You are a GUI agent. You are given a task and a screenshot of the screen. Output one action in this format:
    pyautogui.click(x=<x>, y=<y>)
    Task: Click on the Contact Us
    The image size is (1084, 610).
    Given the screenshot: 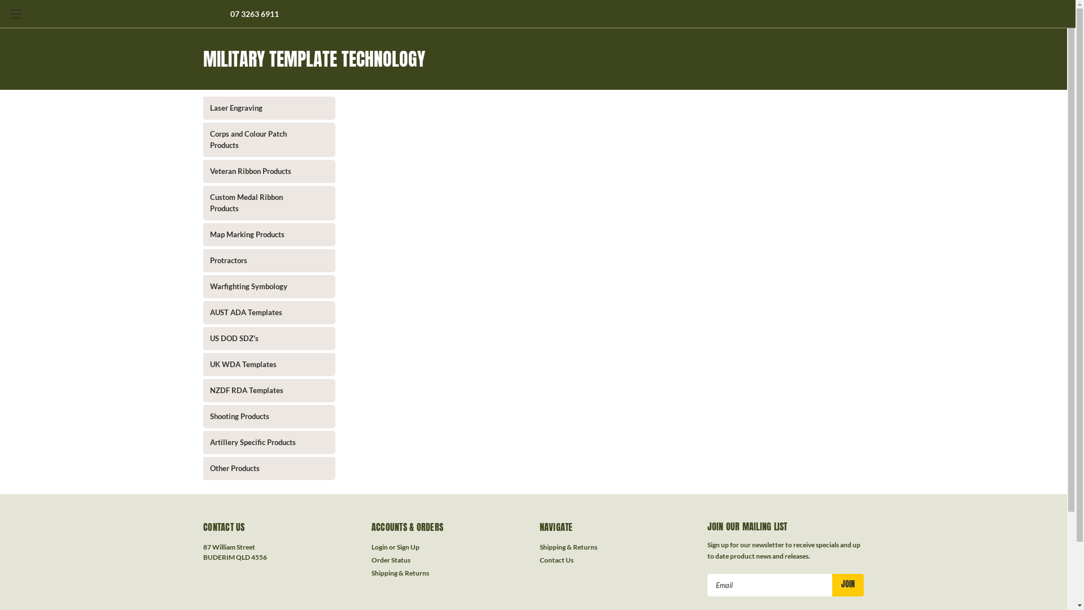 What is the action you would take?
    pyautogui.click(x=557, y=560)
    